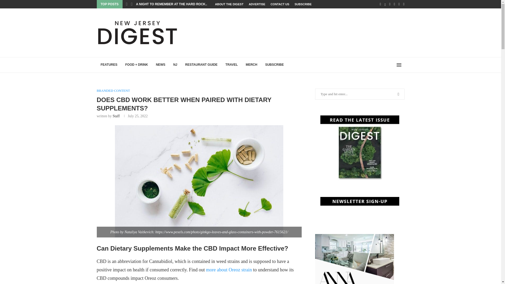  What do you see at coordinates (229, 270) in the screenshot?
I see `more about Oreoz strain` at bounding box center [229, 270].